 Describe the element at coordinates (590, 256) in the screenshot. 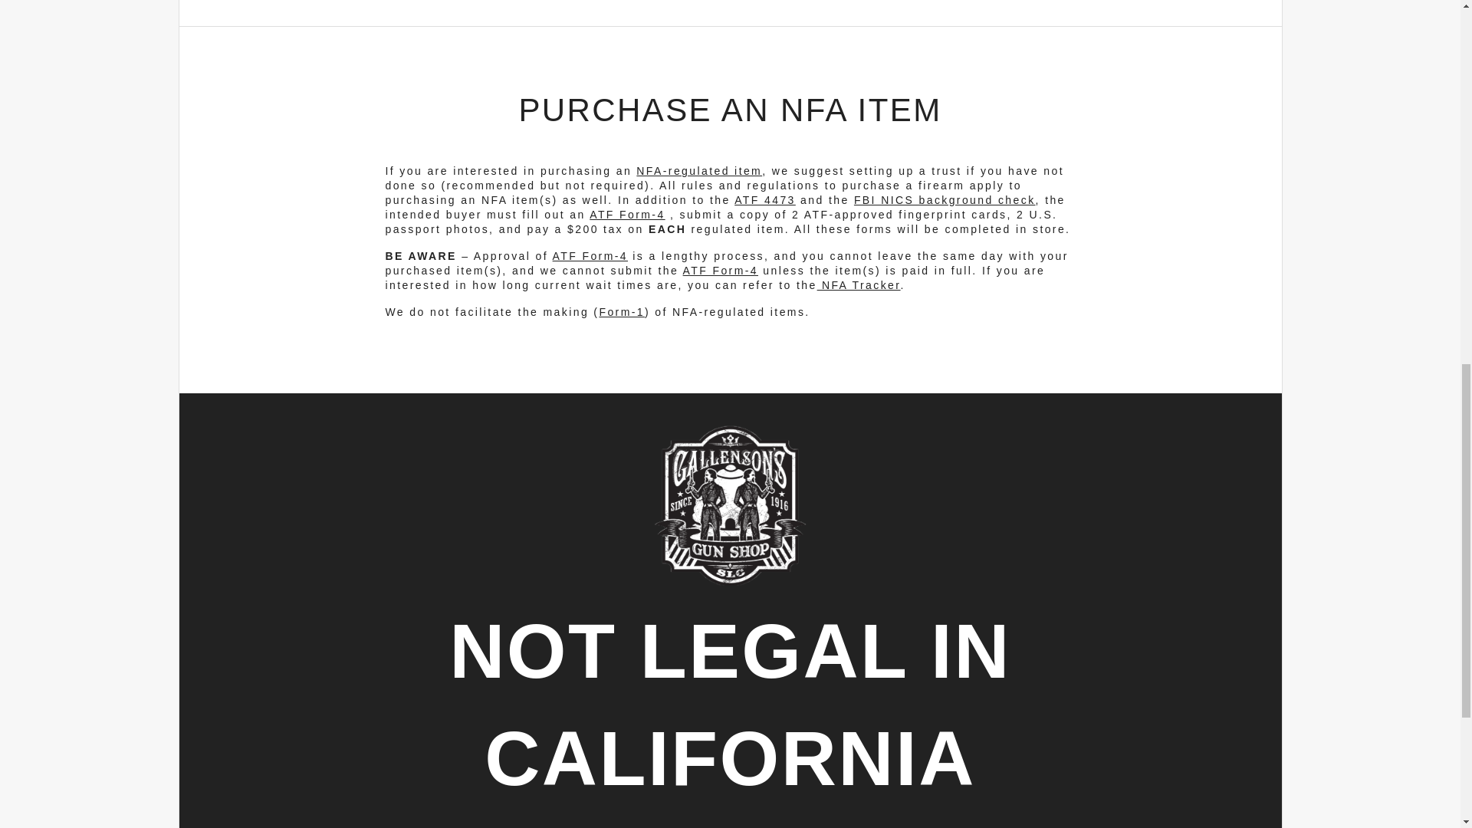

I see `ATF Form-4` at that location.